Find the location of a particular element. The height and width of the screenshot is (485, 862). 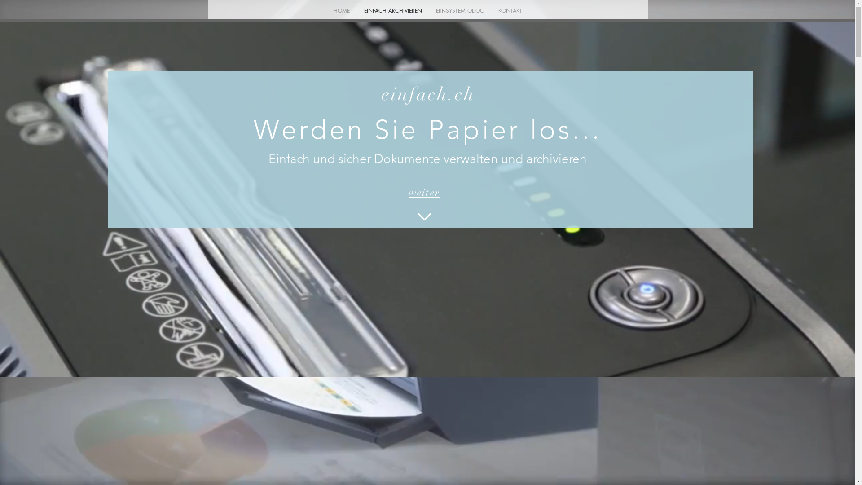

ERP-SYSTEM ODOO is located at coordinates (461, 11).